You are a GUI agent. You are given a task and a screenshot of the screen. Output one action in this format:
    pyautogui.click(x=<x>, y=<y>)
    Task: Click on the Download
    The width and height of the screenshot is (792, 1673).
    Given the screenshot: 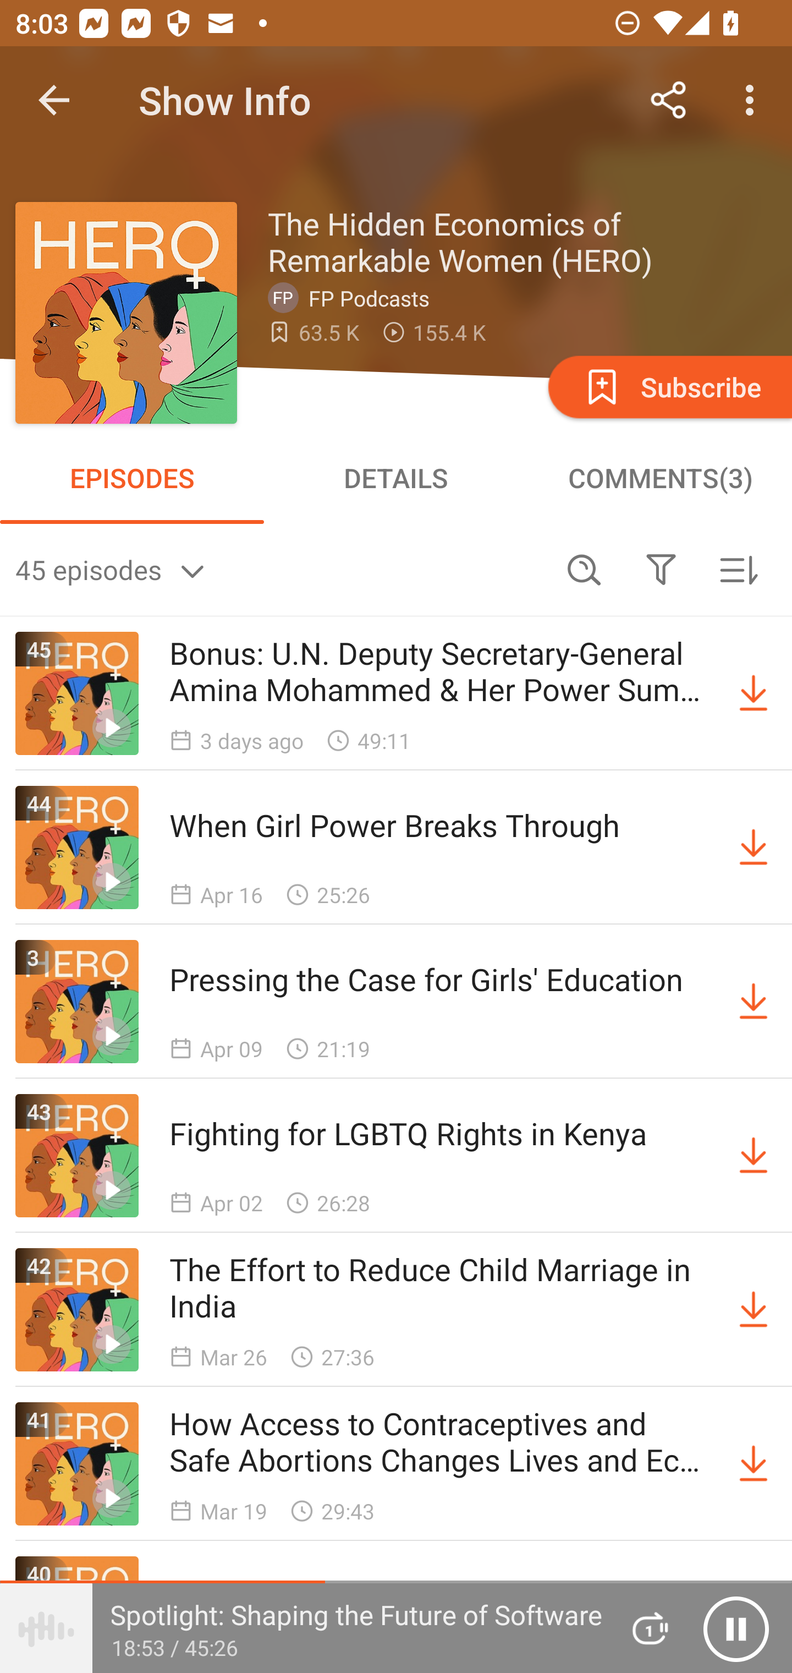 What is the action you would take?
    pyautogui.click(x=754, y=1002)
    